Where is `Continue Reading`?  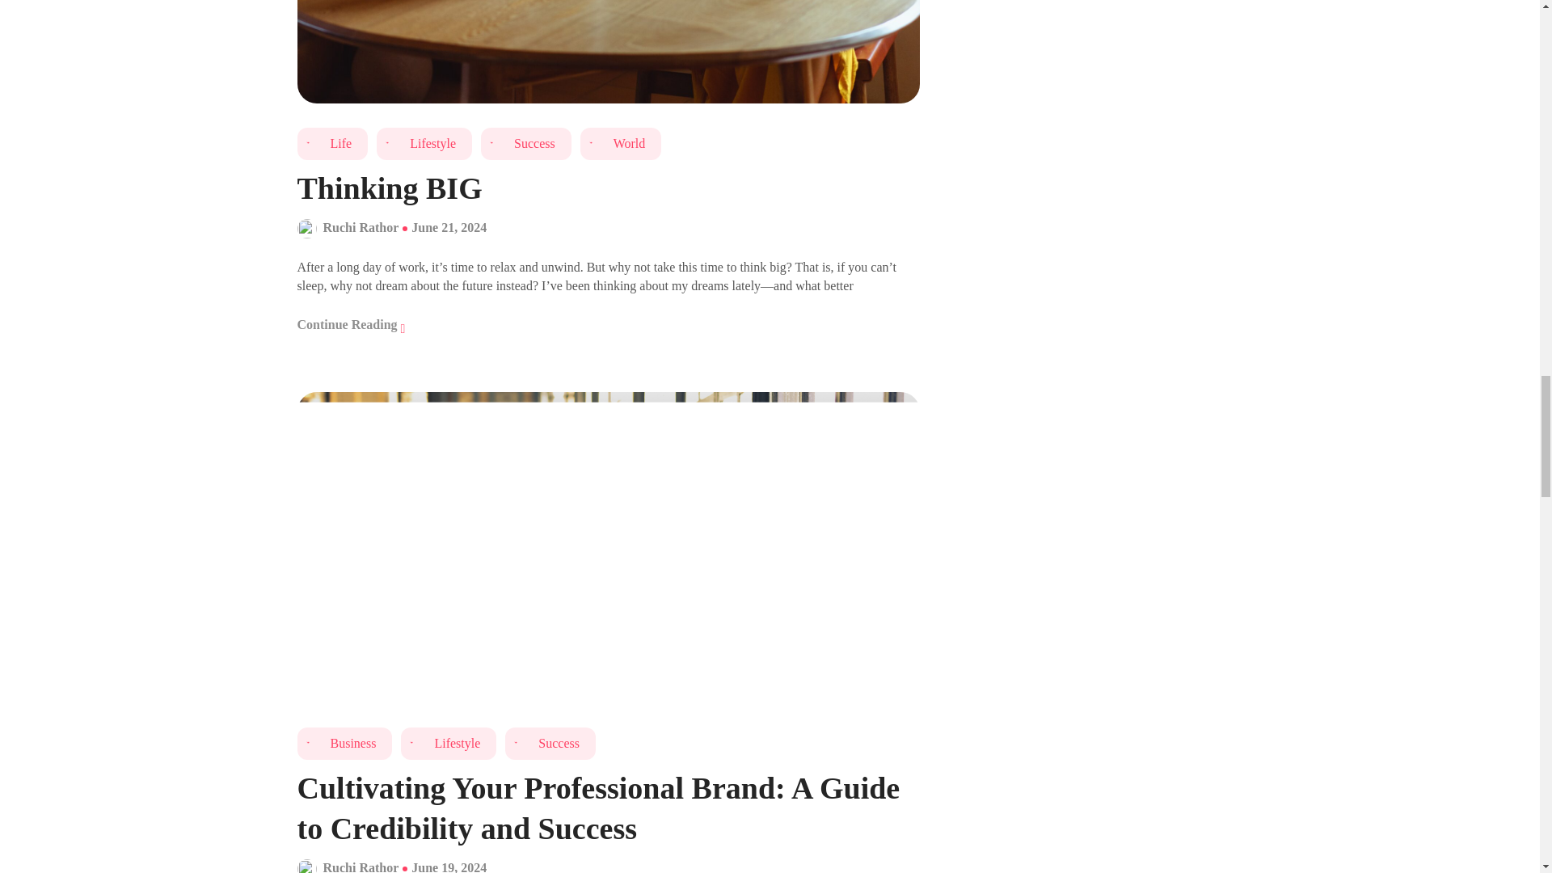 Continue Reading is located at coordinates (351, 325).